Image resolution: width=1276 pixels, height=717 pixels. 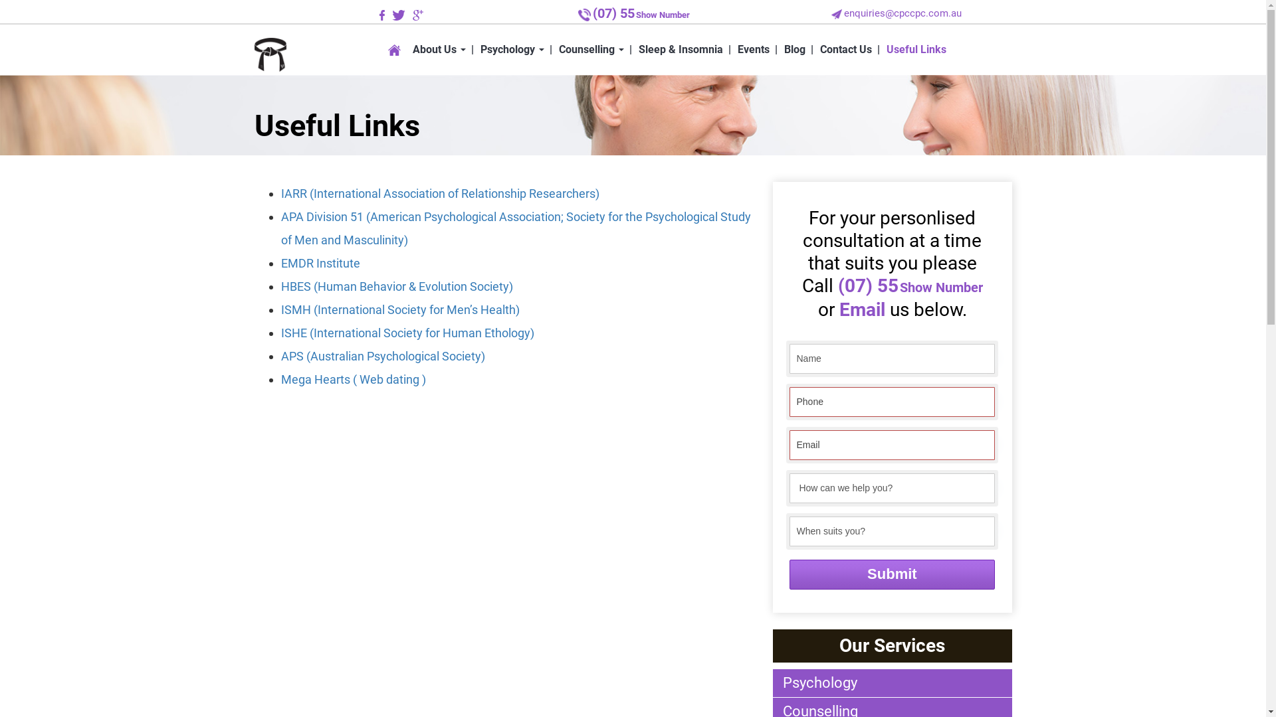 What do you see at coordinates (614, 15) in the screenshot?
I see `(07) 55` at bounding box center [614, 15].